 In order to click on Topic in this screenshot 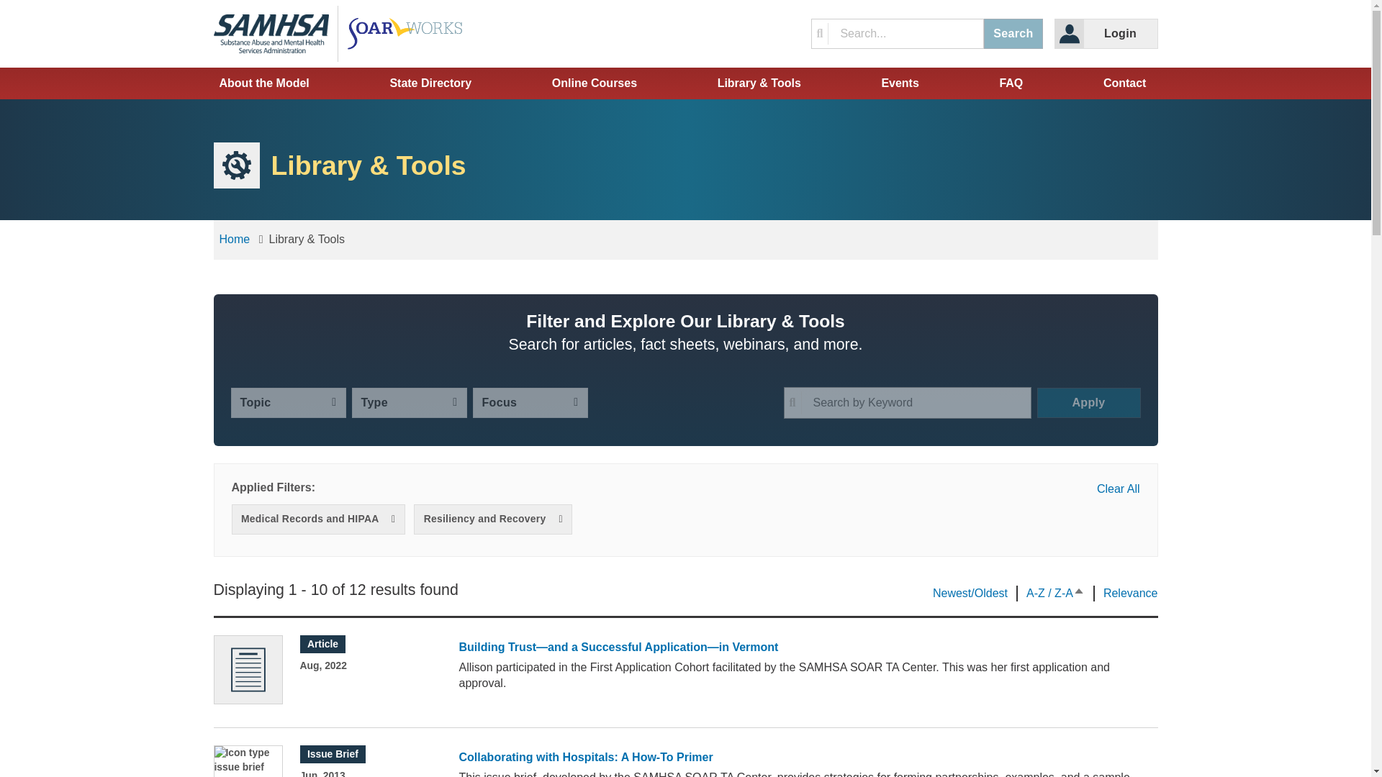, I will do `click(288, 403)`.